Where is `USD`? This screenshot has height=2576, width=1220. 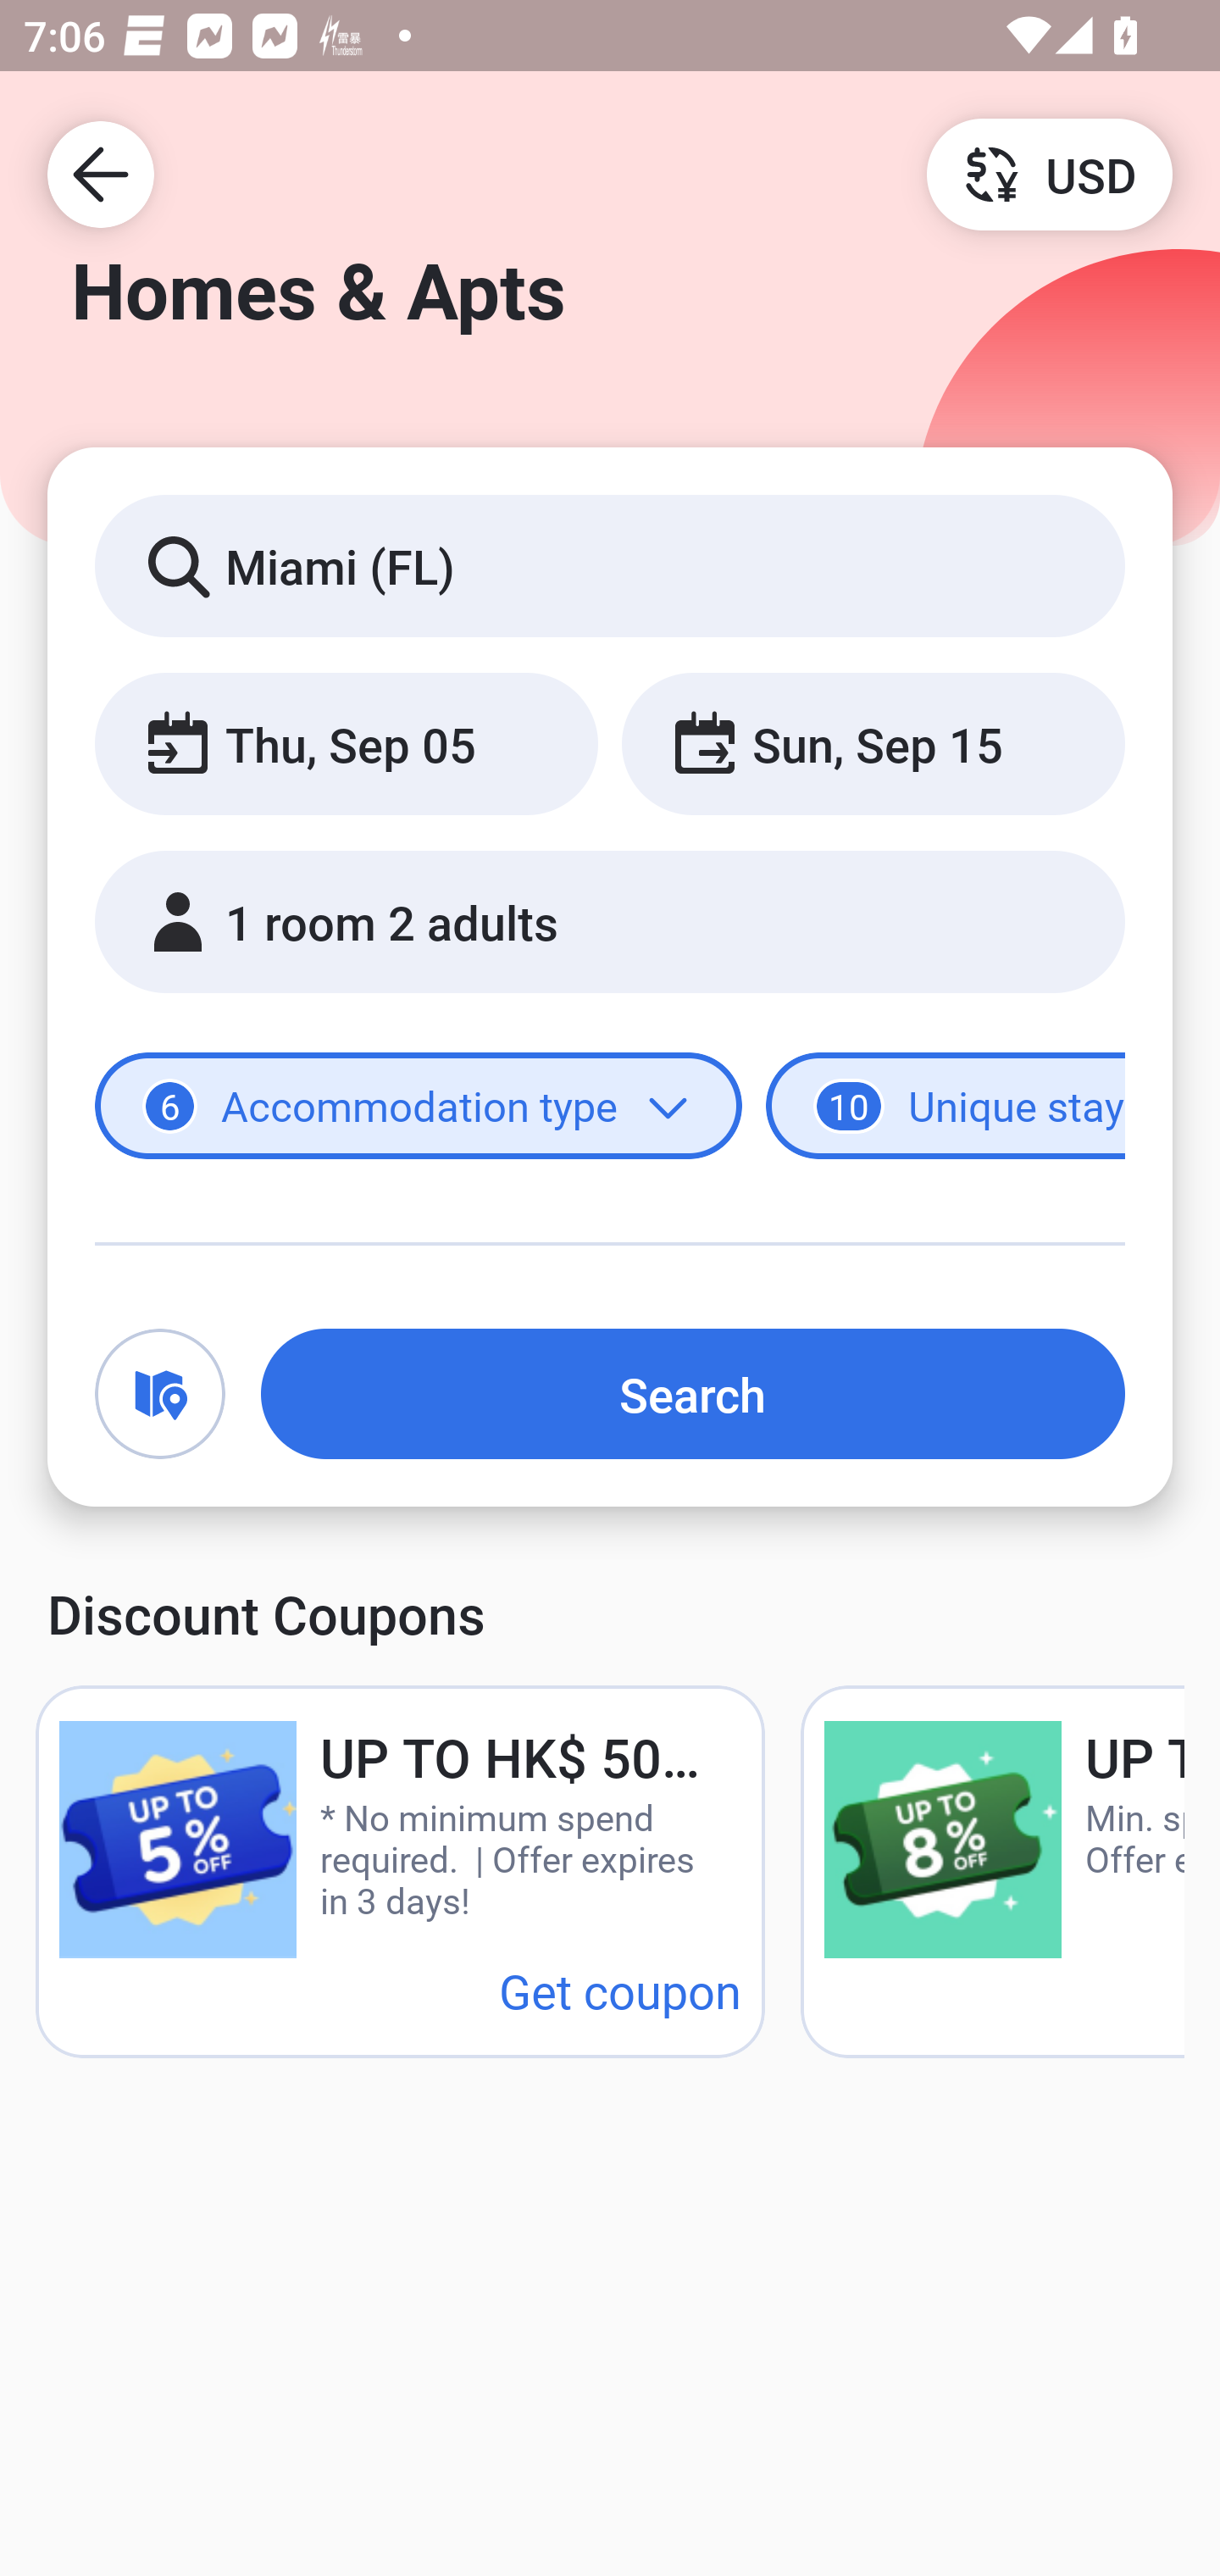
USD is located at coordinates (1049, 173).